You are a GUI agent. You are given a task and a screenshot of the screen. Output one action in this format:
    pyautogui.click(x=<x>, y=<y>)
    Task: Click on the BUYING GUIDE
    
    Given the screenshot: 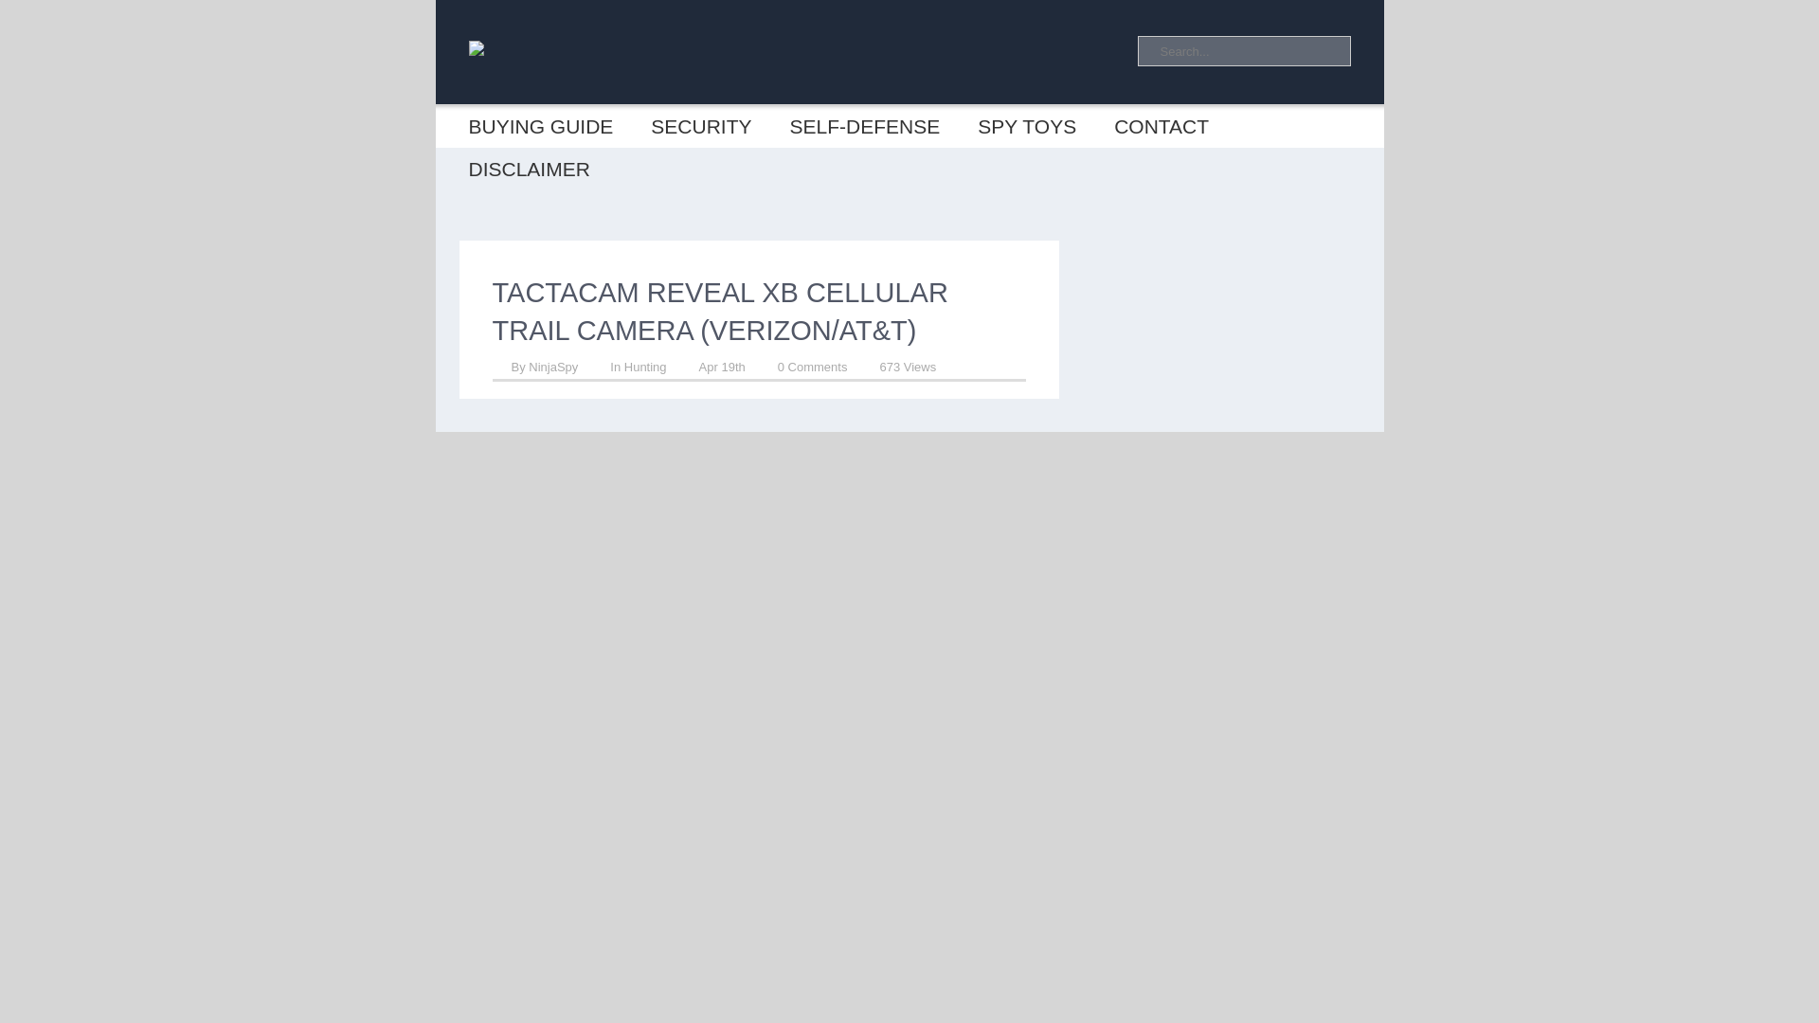 What is the action you would take?
    pyautogui.click(x=540, y=126)
    